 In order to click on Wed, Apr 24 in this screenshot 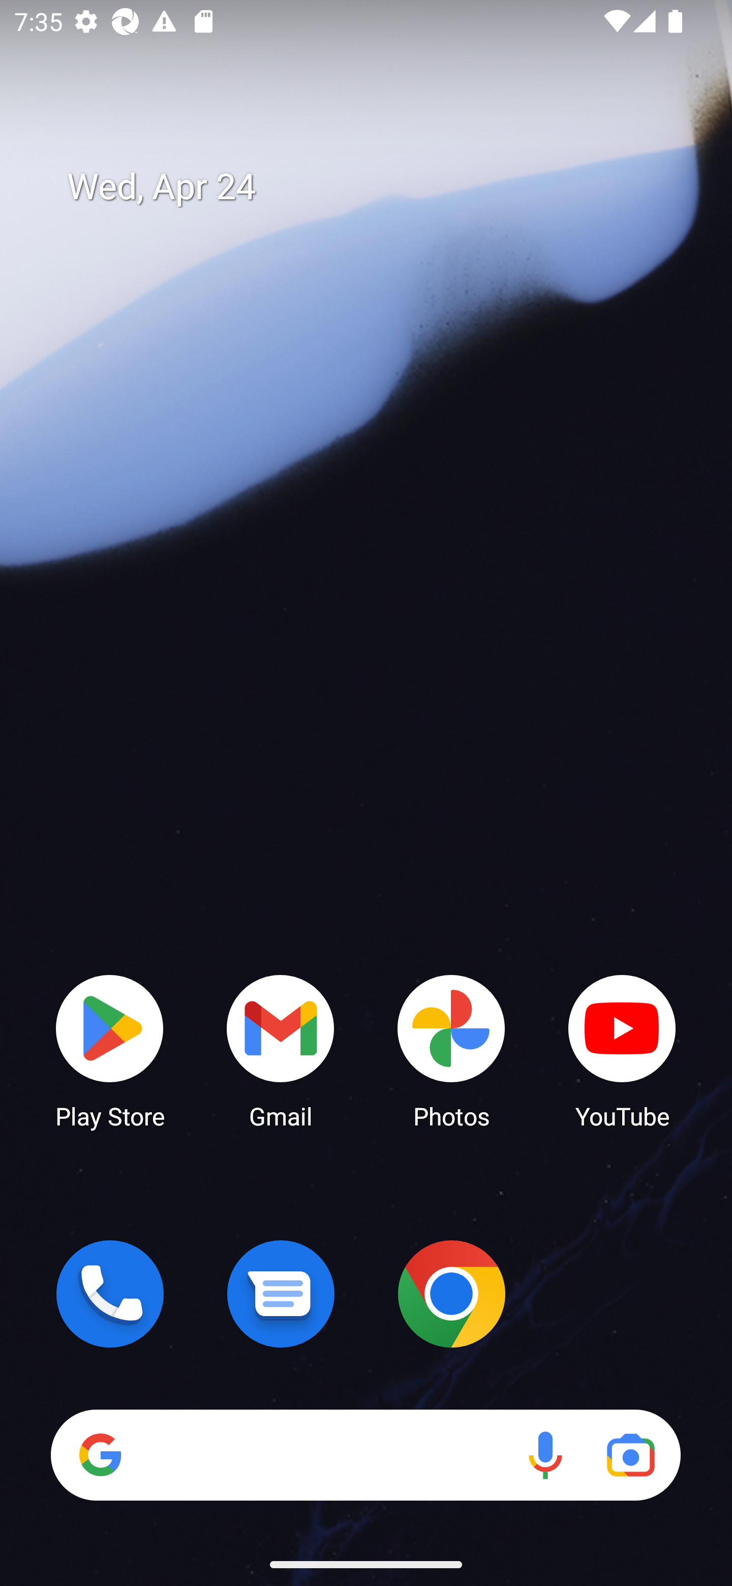, I will do `click(380, 187)`.